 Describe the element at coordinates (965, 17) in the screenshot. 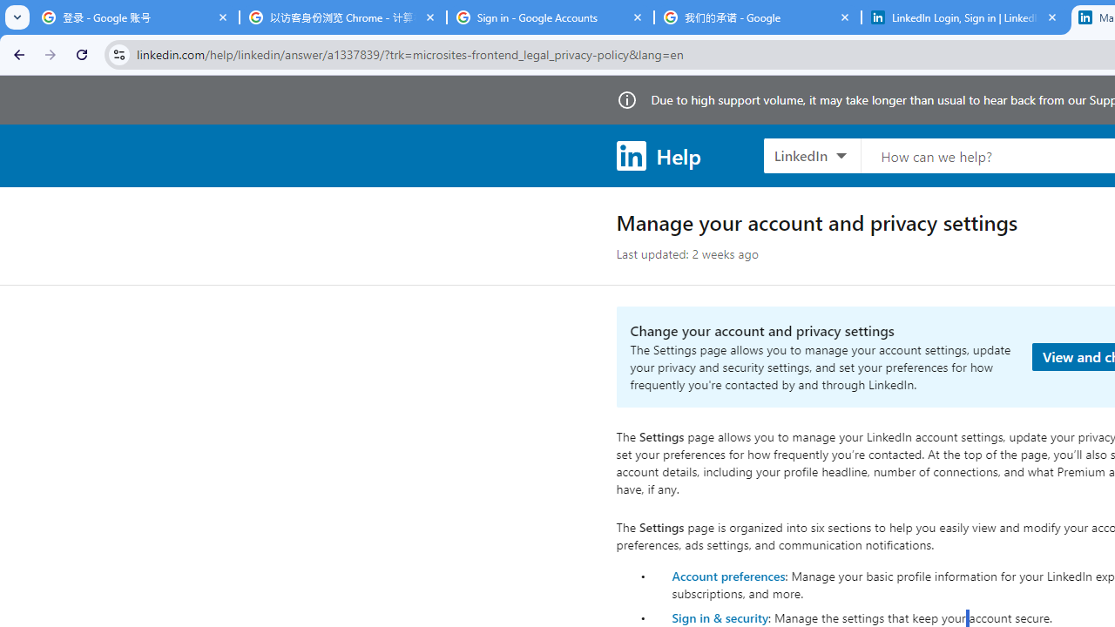

I see `LinkedIn Login, Sign in | LinkedIn` at that location.